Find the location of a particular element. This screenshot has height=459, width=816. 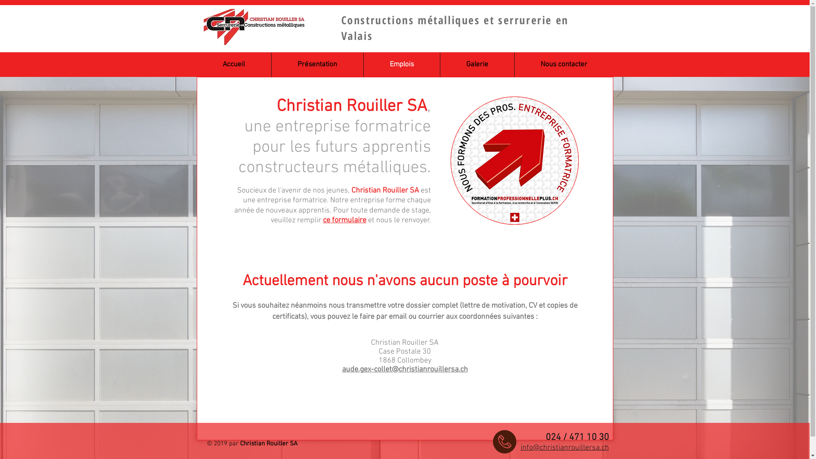

Nous contacter is located at coordinates (564, 65).